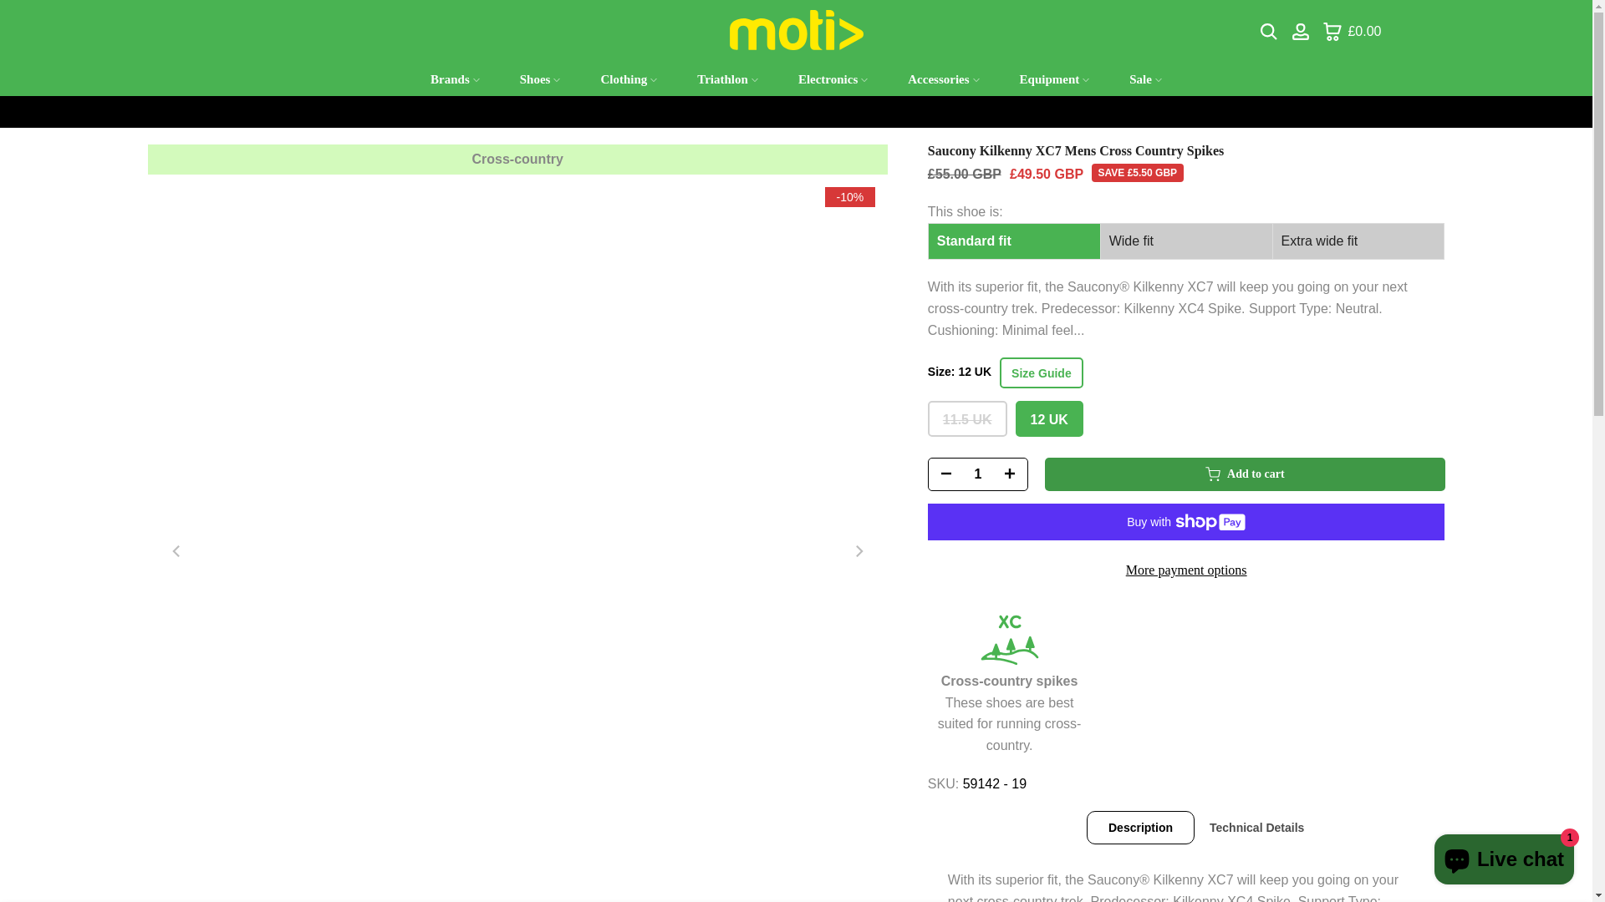 The height and width of the screenshot is (902, 1605). Describe the element at coordinates (1505, 861) in the screenshot. I see `Shopify online store chat` at that location.